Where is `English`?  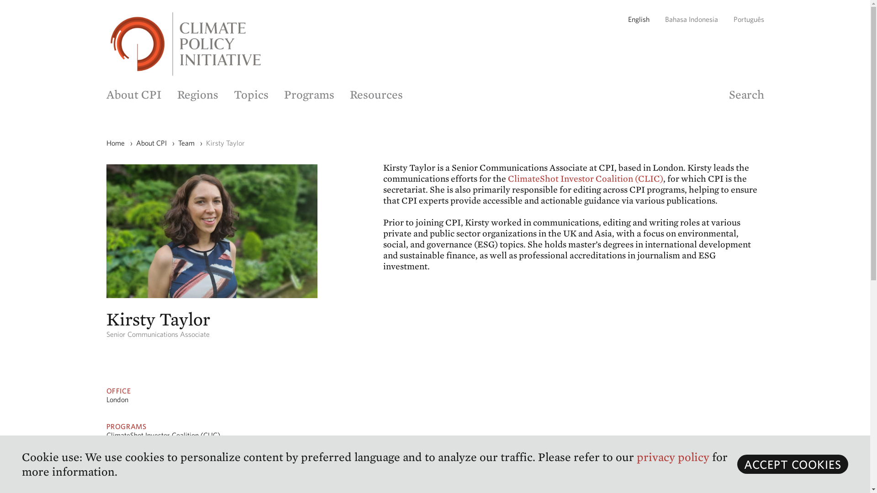 English is located at coordinates (638, 19).